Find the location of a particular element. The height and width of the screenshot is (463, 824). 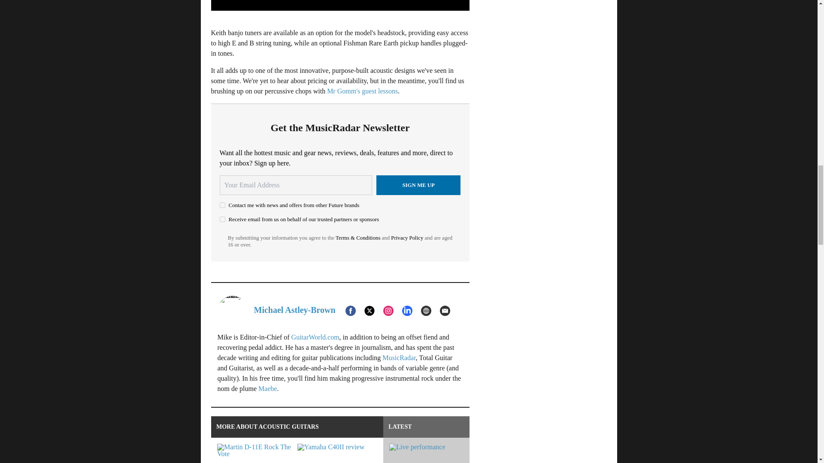

on is located at coordinates (222, 219).